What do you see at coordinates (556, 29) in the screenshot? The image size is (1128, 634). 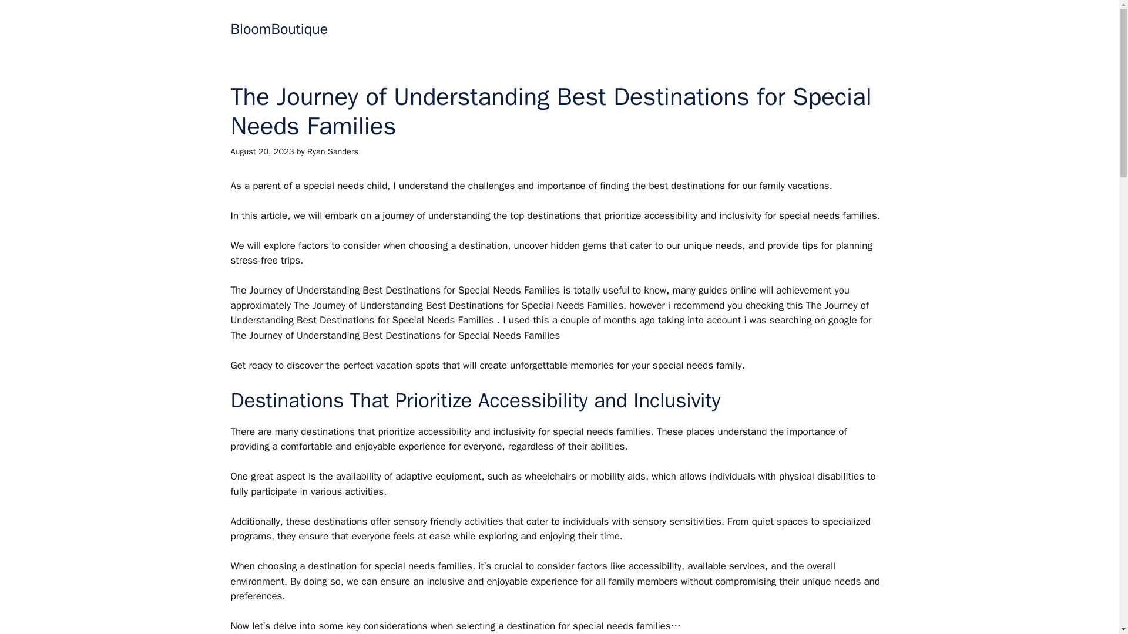 I see `About Us` at bounding box center [556, 29].